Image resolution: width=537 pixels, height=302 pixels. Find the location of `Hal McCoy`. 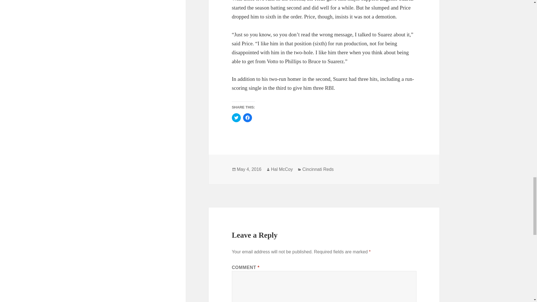

Hal McCoy is located at coordinates (282, 169).